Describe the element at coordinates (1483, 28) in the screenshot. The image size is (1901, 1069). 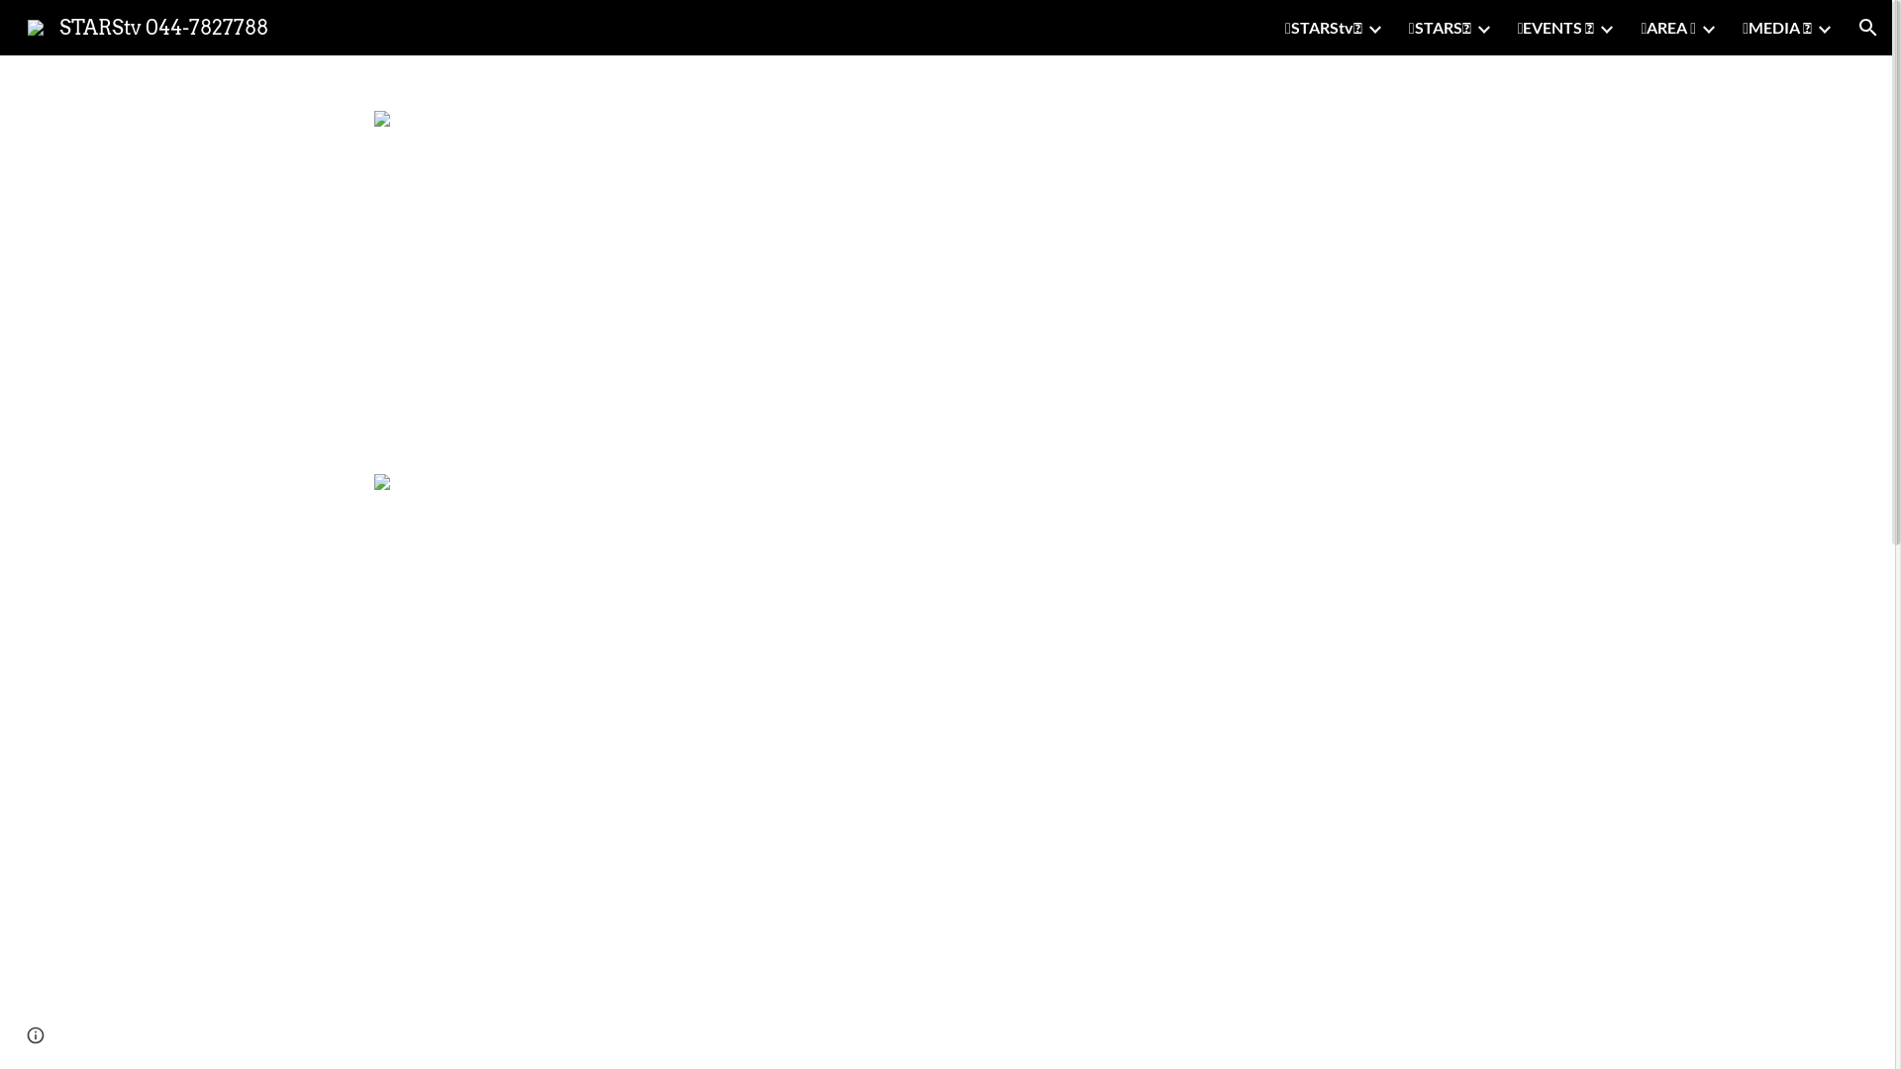
I see `Expand/Collapse` at that location.